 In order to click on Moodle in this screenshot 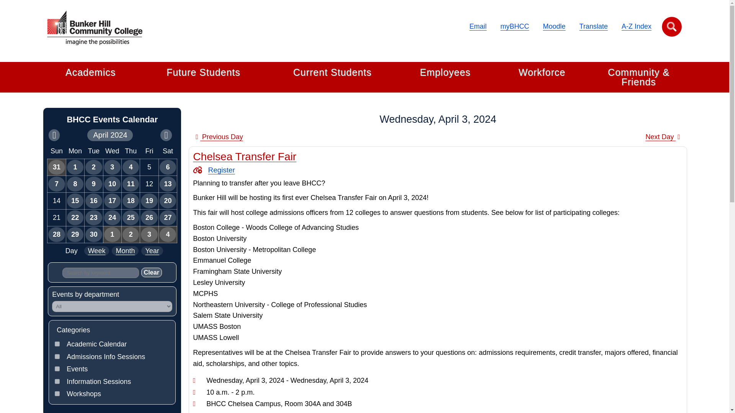, I will do `click(554, 26)`.